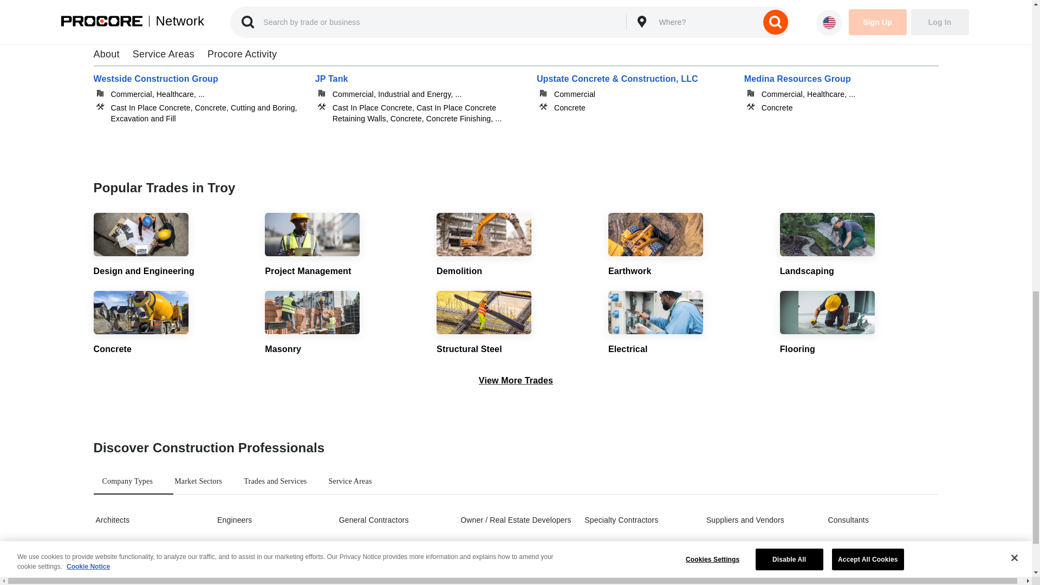 Image resolution: width=1040 pixels, height=585 pixels. Describe the element at coordinates (344, 323) in the screenshot. I see `Masonry` at that location.